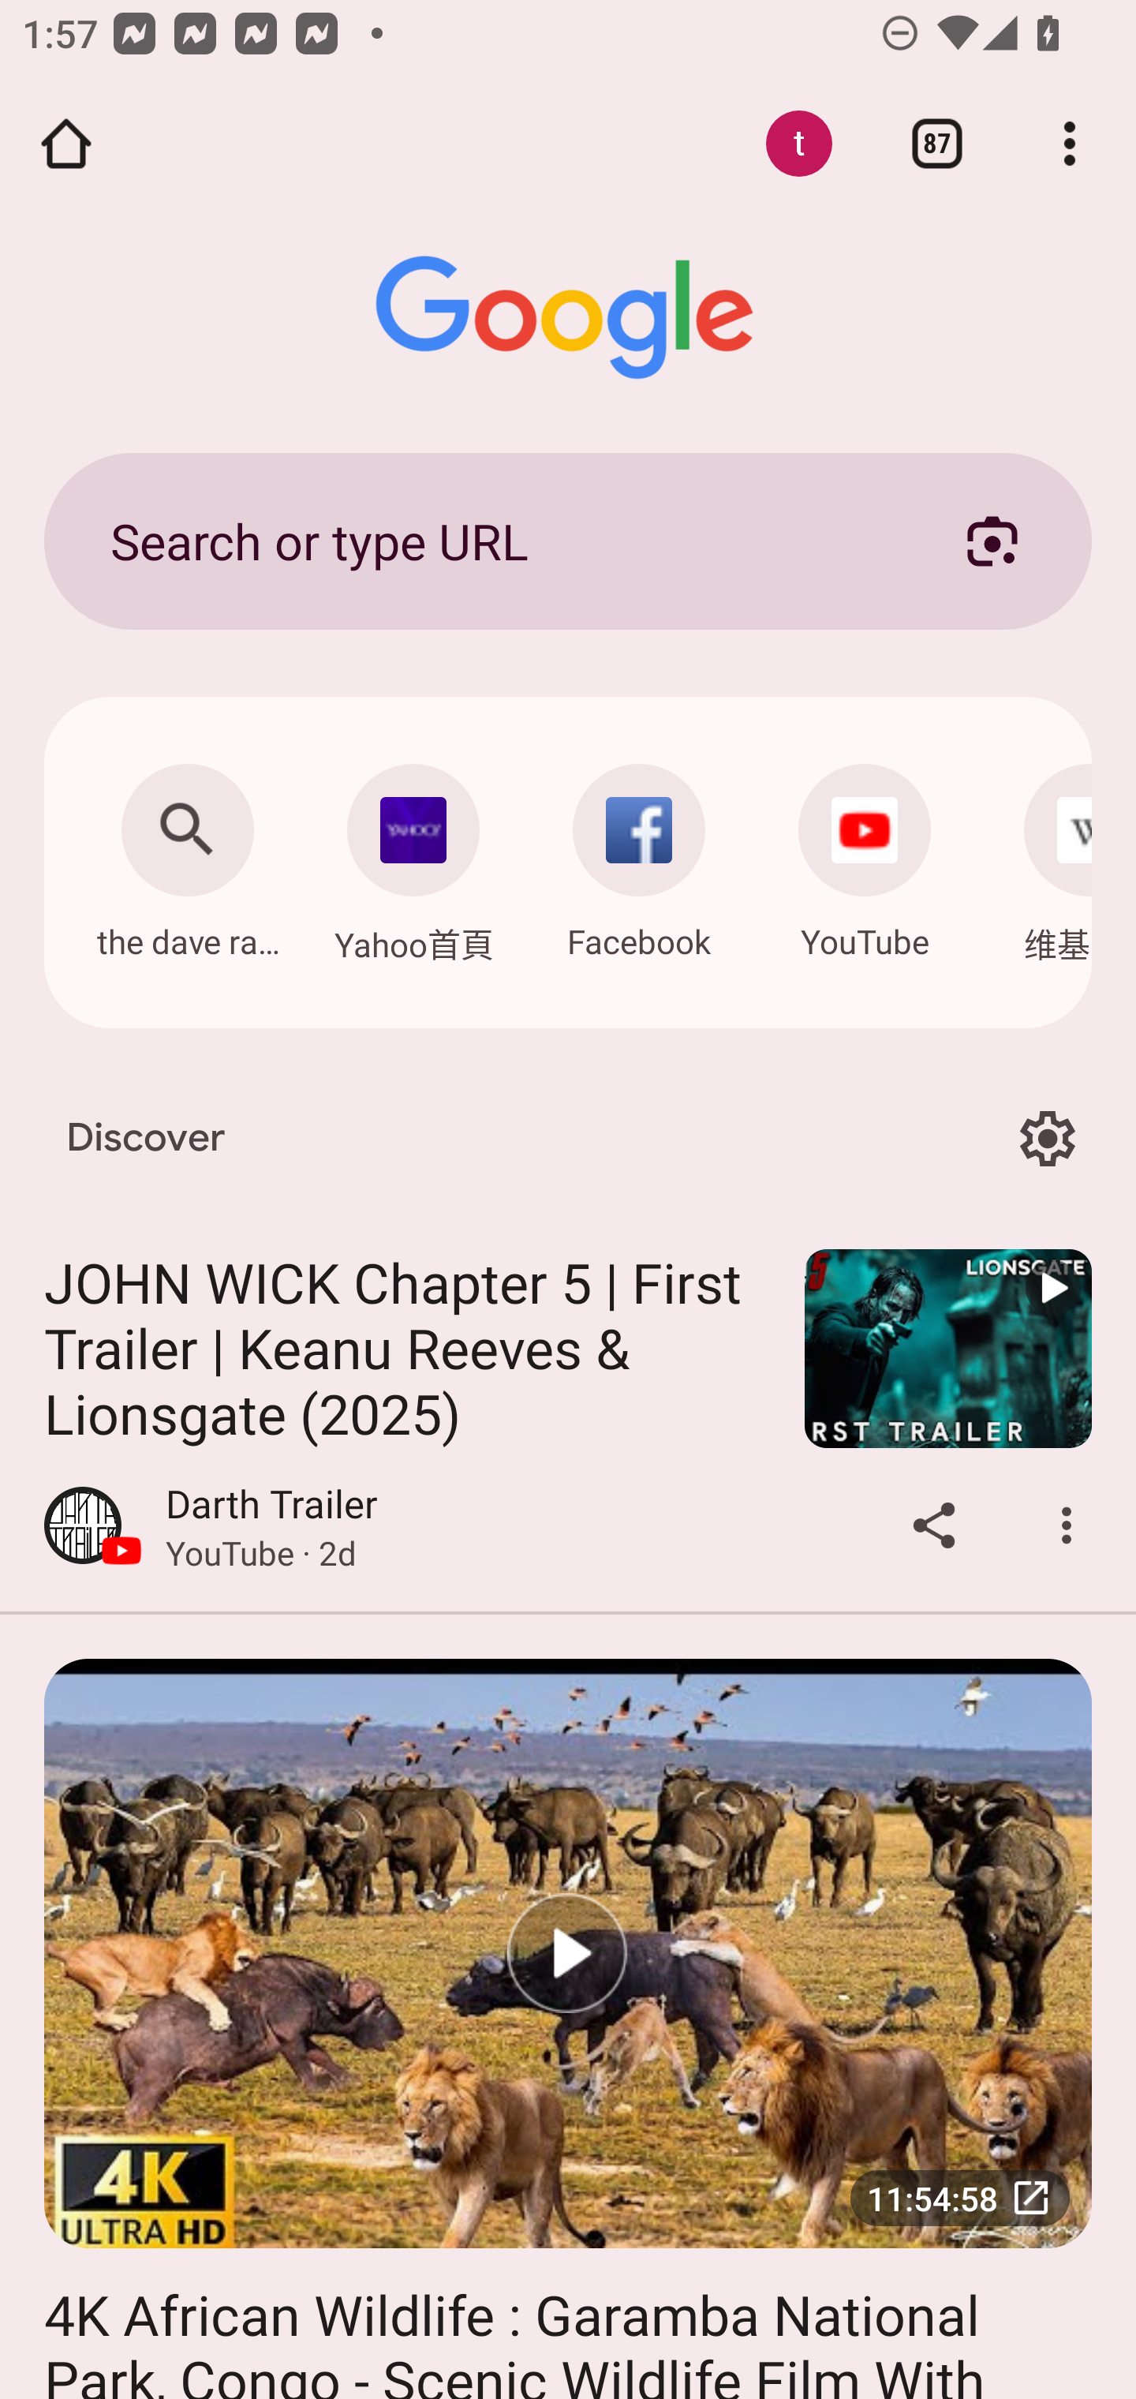 Image resolution: width=1136 pixels, height=2399 pixels. I want to click on Options for Discover, so click(1047, 1138).